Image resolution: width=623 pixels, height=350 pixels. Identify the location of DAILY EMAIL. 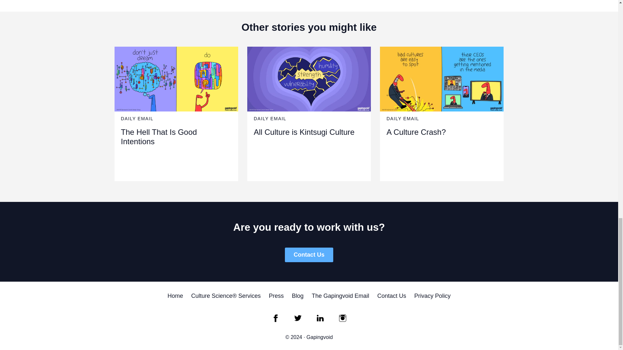
(270, 118).